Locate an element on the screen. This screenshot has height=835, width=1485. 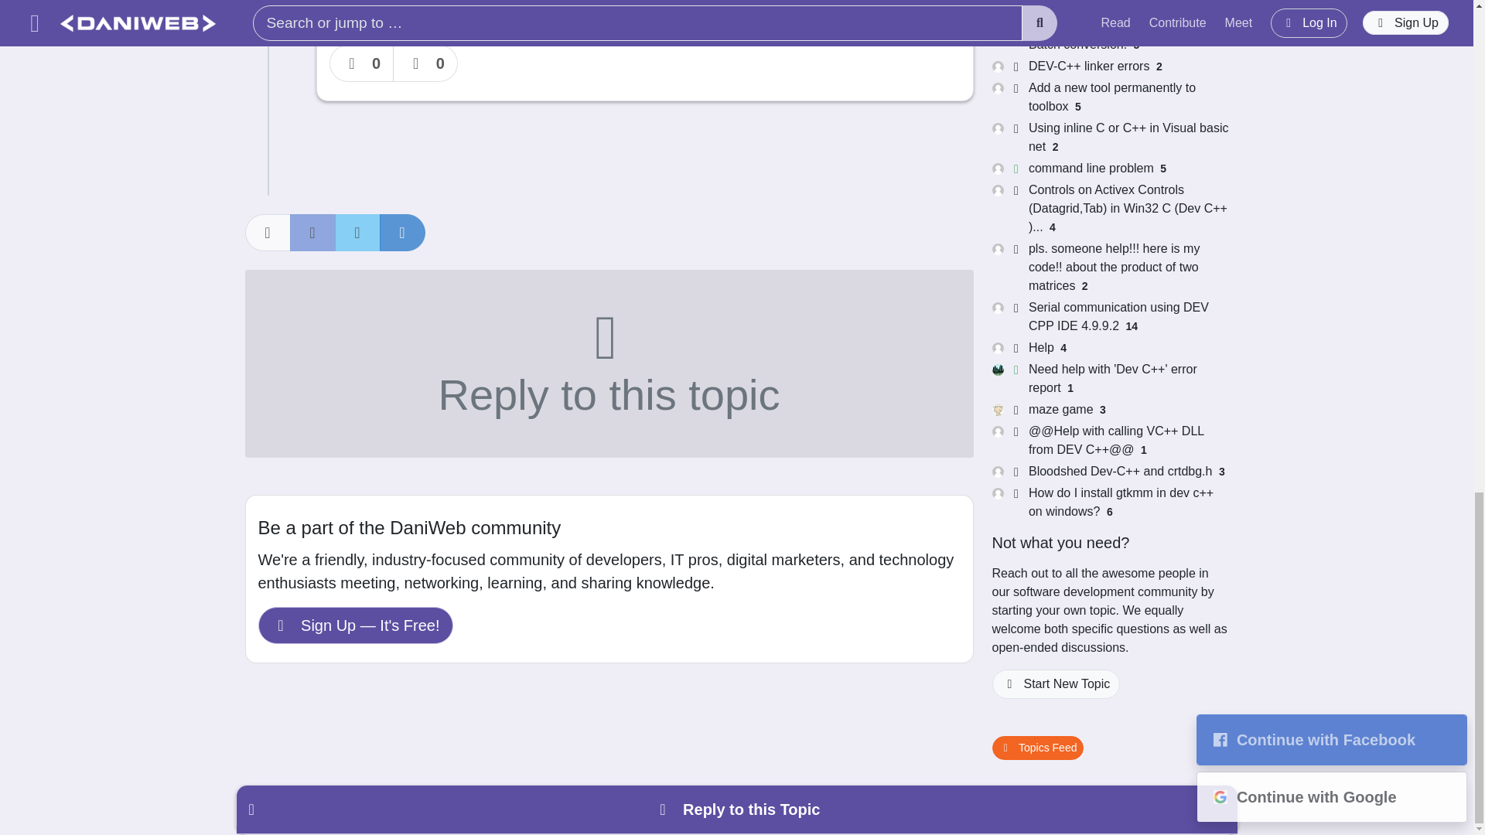
Reply to this topic is located at coordinates (608, 363).